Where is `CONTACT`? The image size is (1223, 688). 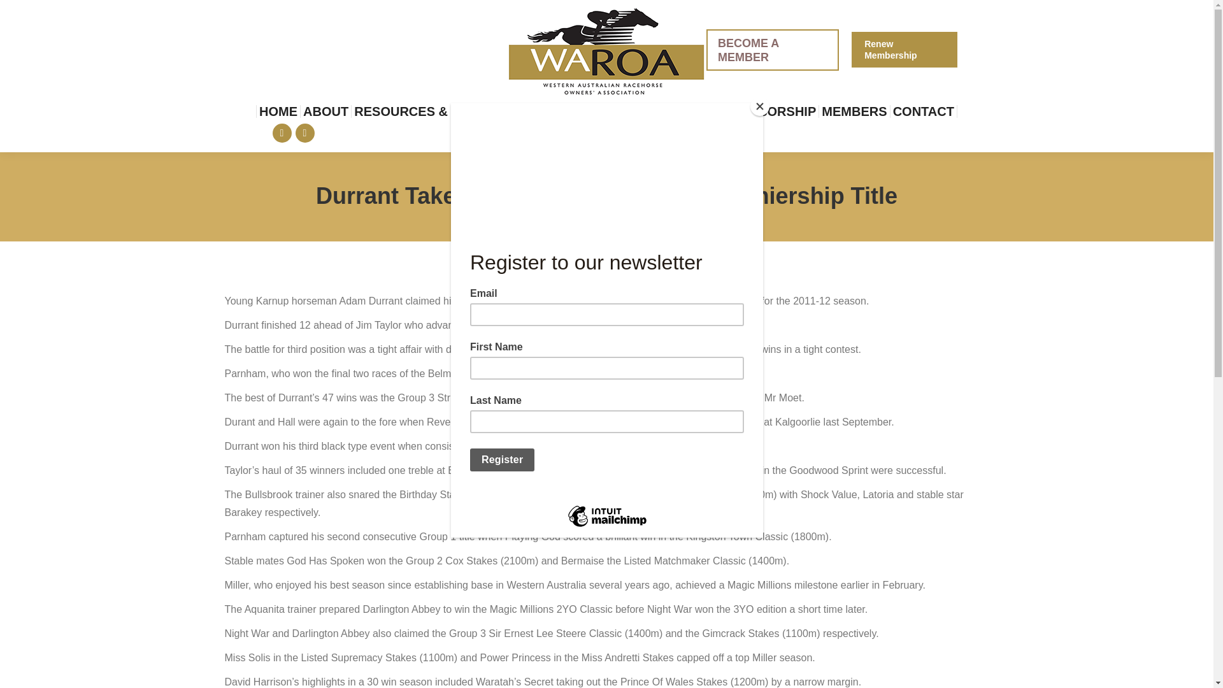 CONTACT is located at coordinates (923, 111).